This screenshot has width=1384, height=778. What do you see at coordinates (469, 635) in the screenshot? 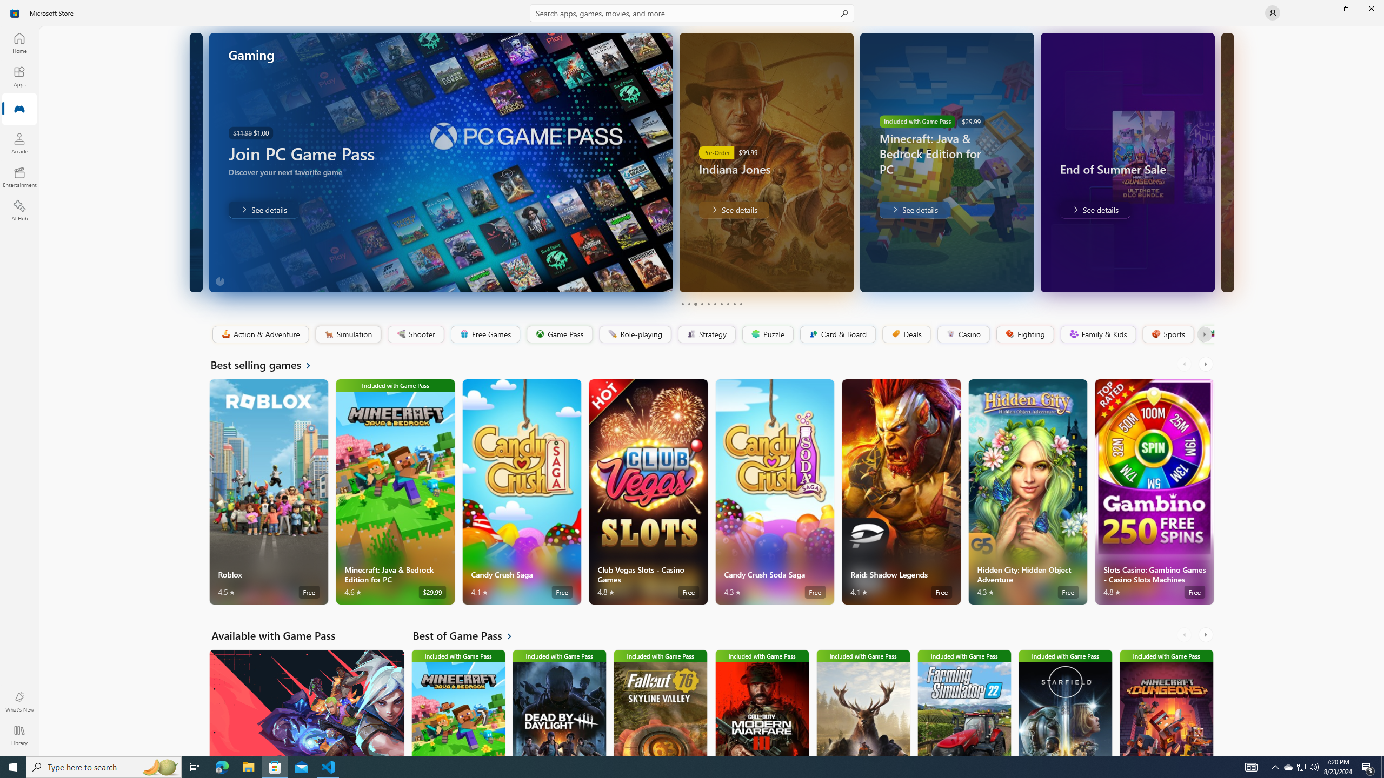
I see `See all  Best of Game Pass` at bounding box center [469, 635].